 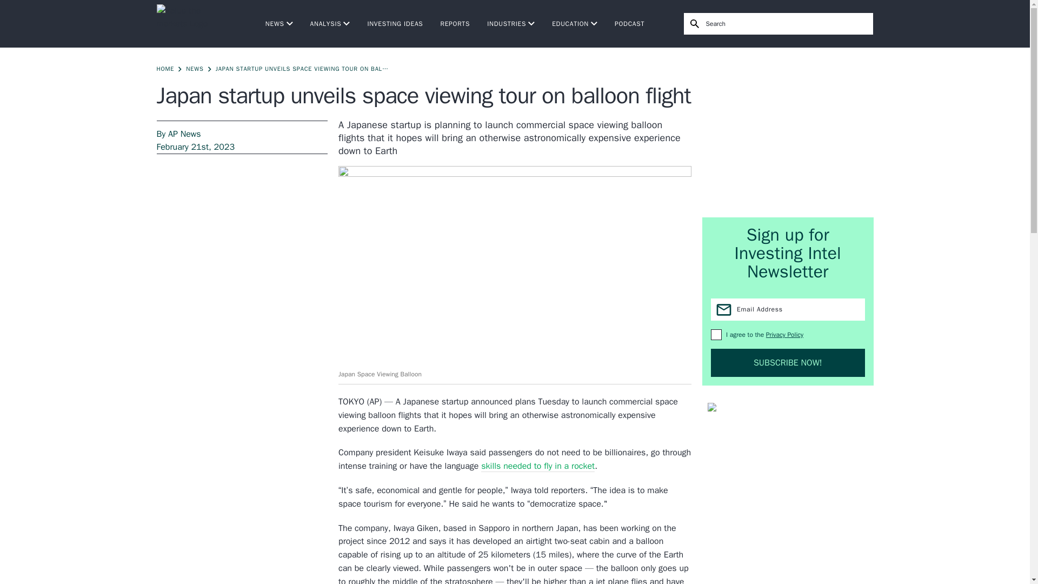 What do you see at coordinates (279, 24) in the screenshot?
I see `NEWS` at bounding box center [279, 24].